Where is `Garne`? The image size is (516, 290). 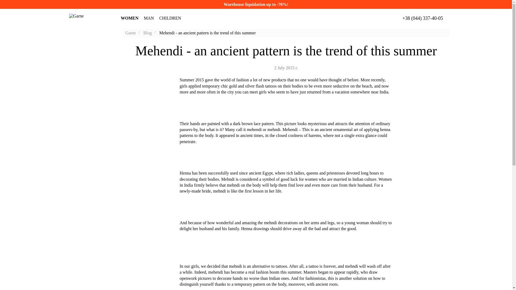
Garne is located at coordinates (130, 33).